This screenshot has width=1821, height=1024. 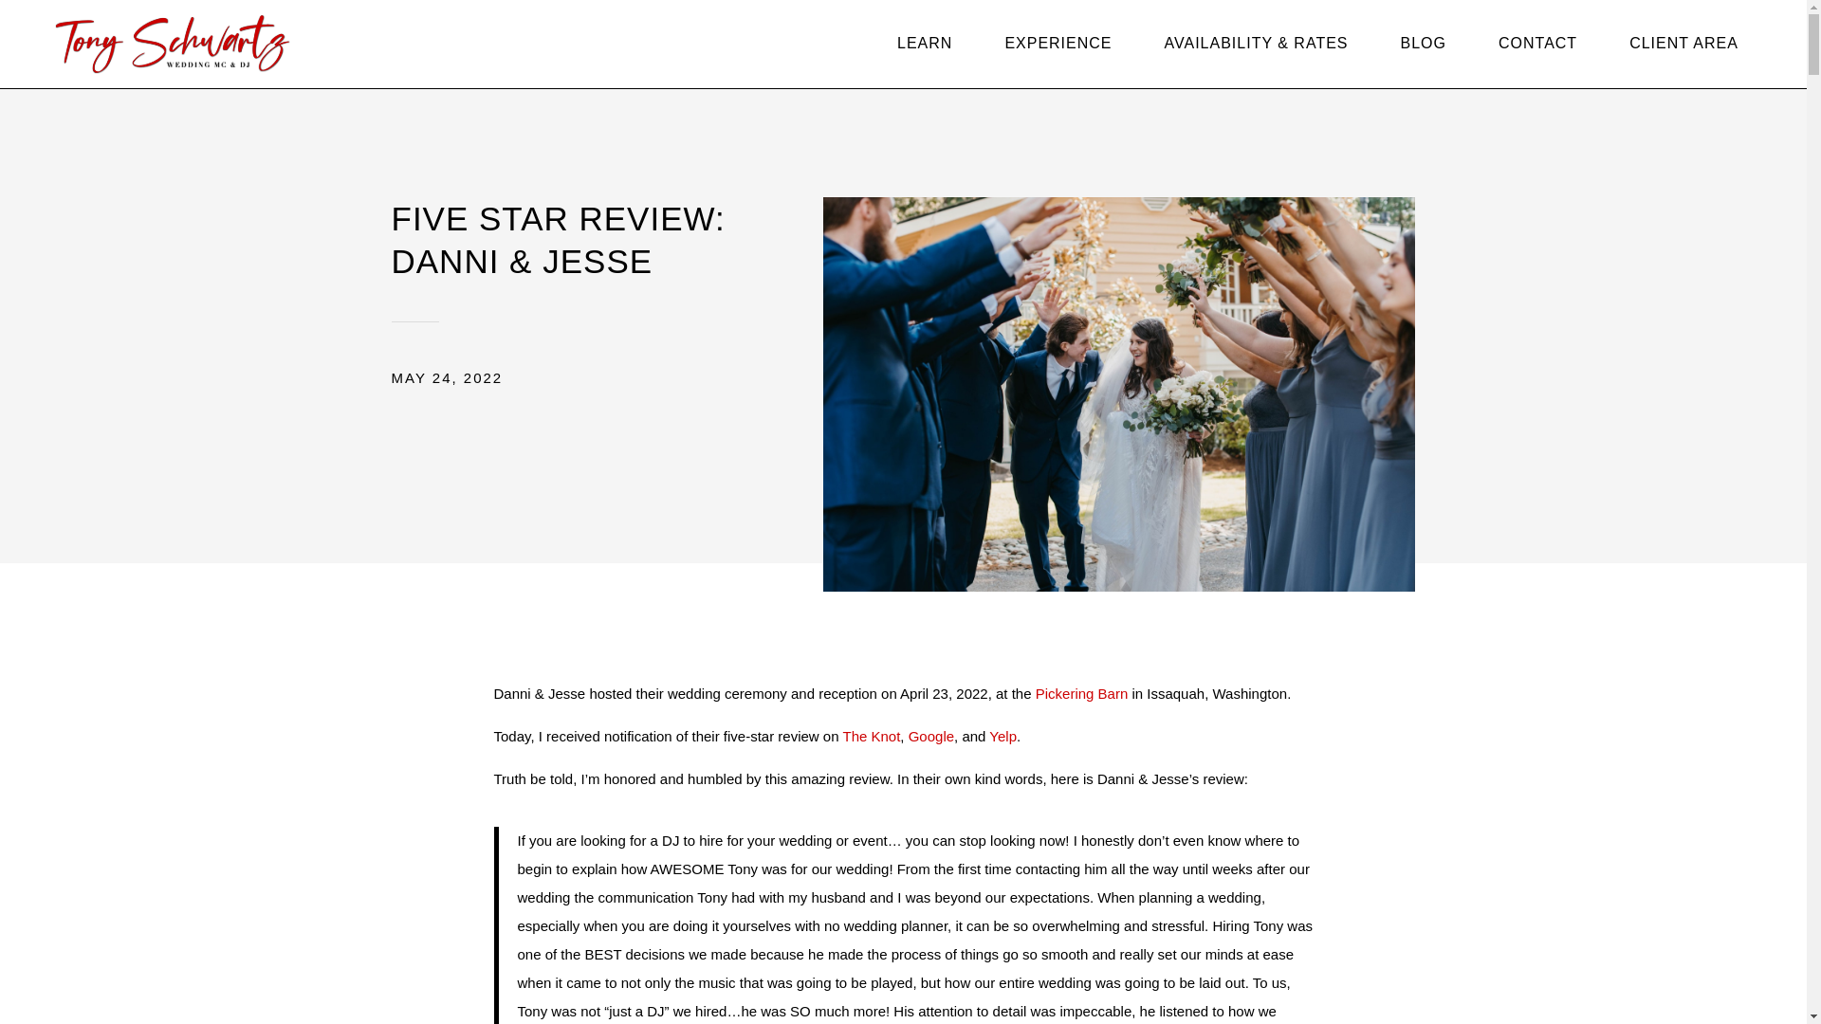 I want to click on The Knot, so click(x=871, y=736).